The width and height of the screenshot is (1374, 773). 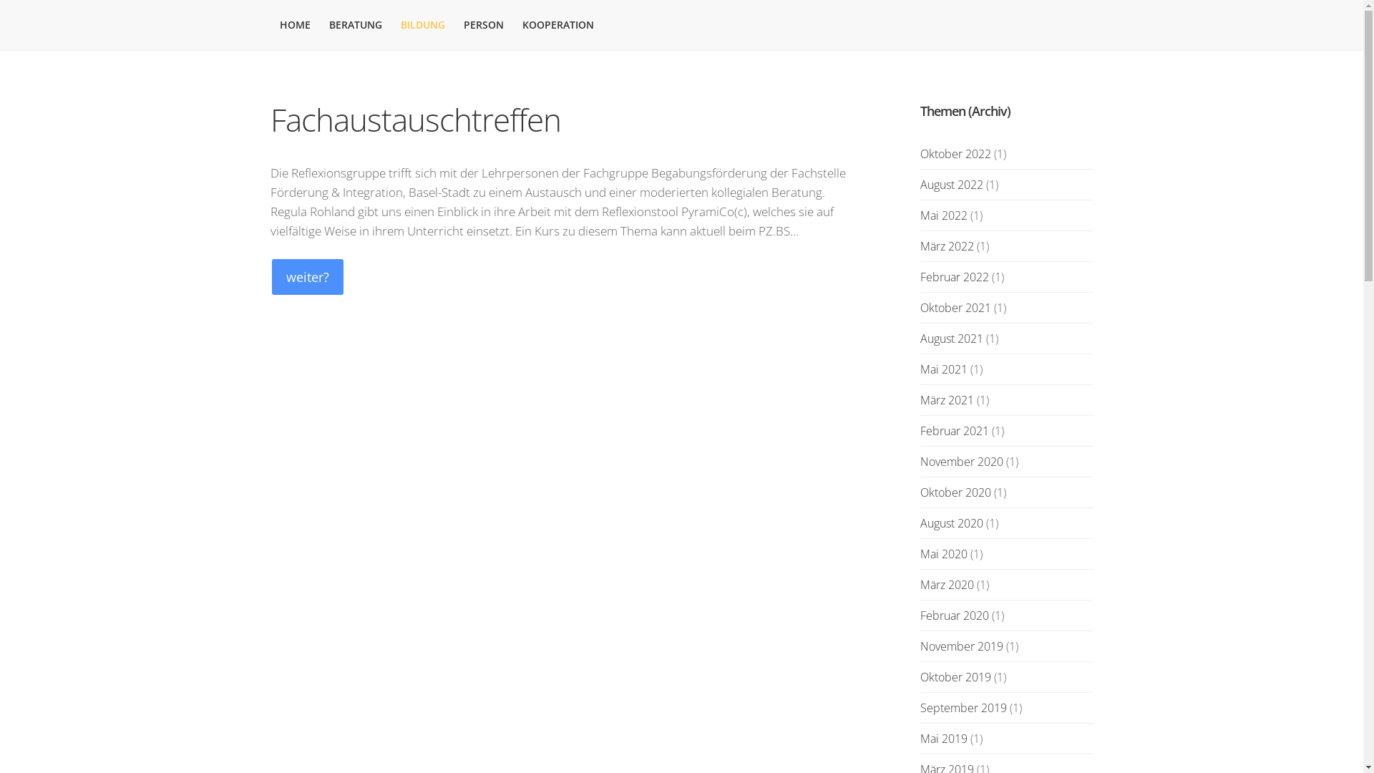 I want to click on Oktober 2022, so click(x=956, y=154).